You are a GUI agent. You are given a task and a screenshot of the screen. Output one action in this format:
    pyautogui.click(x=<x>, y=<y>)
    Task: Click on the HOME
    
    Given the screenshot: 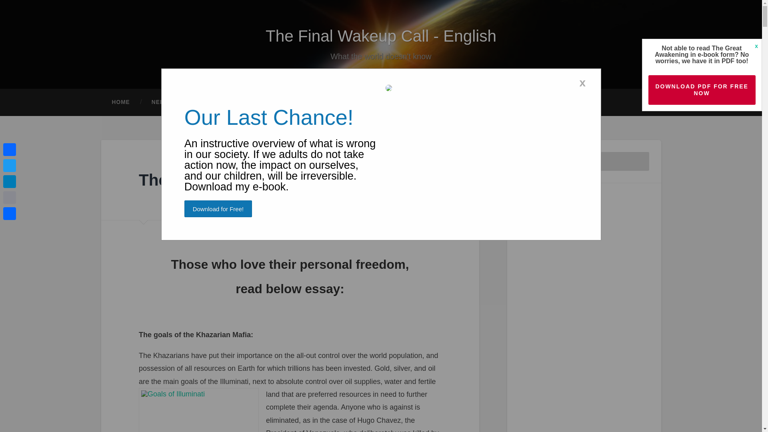 What is the action you would take?
    pyautogui.click(x=120, y=102)
    